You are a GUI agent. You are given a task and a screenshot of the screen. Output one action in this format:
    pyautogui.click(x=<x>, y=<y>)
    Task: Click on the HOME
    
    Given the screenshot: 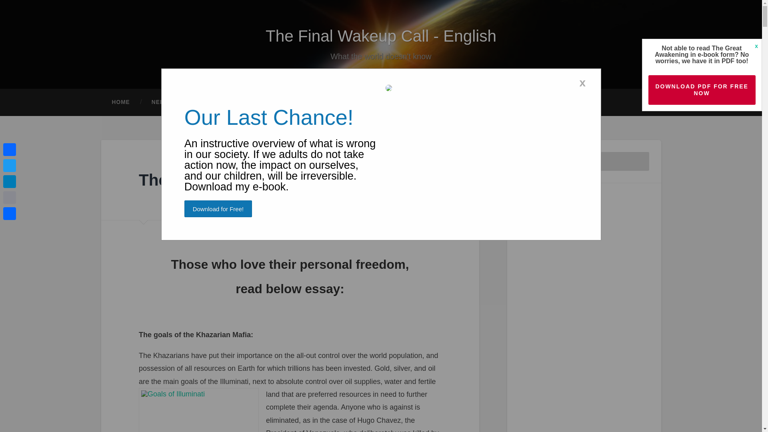 What is the action you would take?
    pyautogui.click(x=120, y=102)
    